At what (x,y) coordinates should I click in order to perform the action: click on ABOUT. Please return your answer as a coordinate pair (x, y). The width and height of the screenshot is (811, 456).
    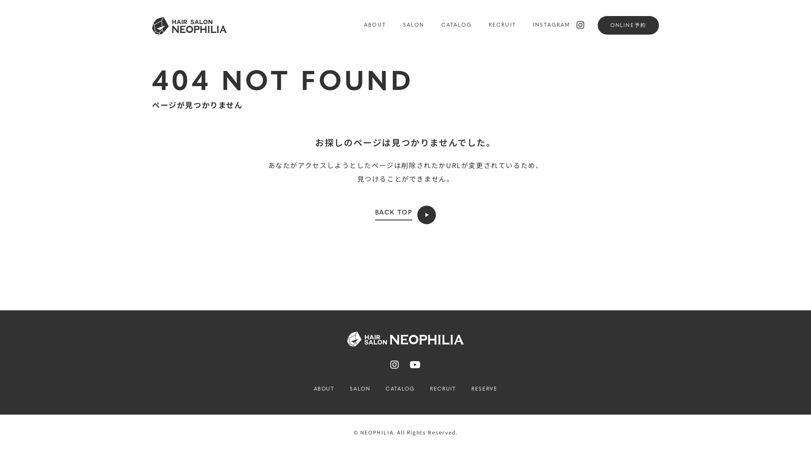
    Looking at the image, I should click on (375, 25).